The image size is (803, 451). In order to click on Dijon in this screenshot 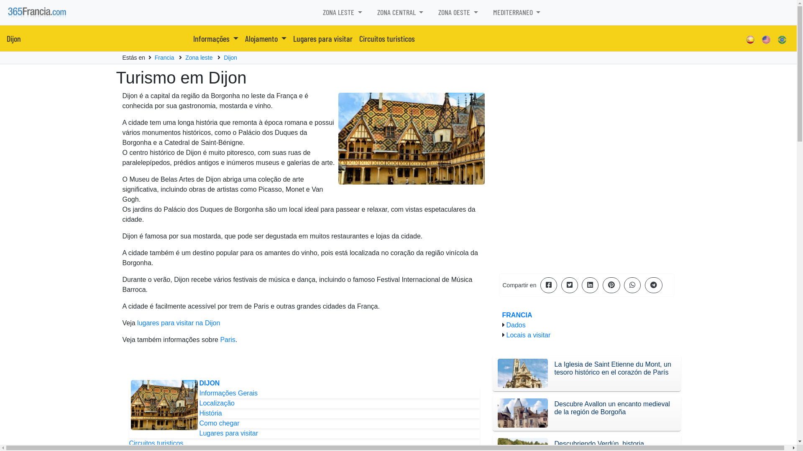, I will do `click(14, 38)`.